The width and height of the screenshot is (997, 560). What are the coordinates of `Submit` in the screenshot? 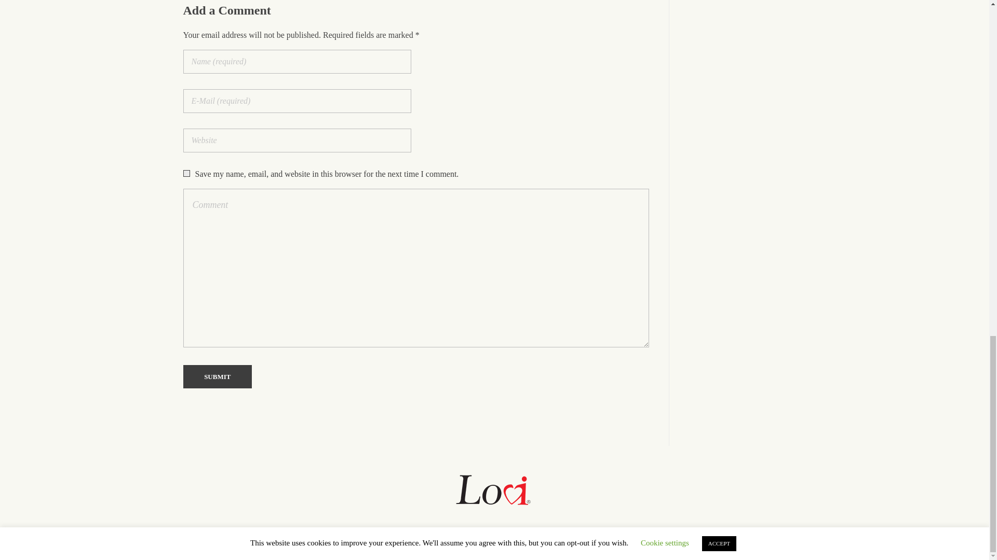 It's located at (217, 376).